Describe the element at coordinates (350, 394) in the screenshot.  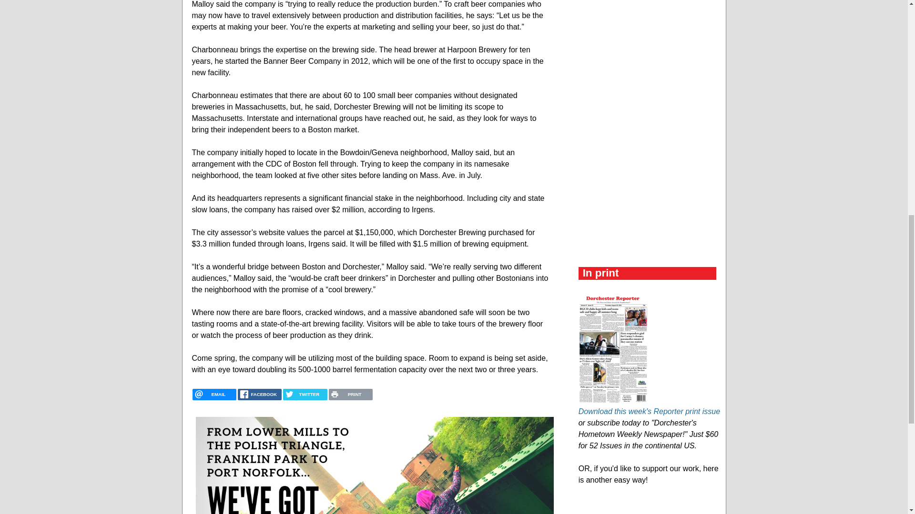
I see `PRINT` at that location.